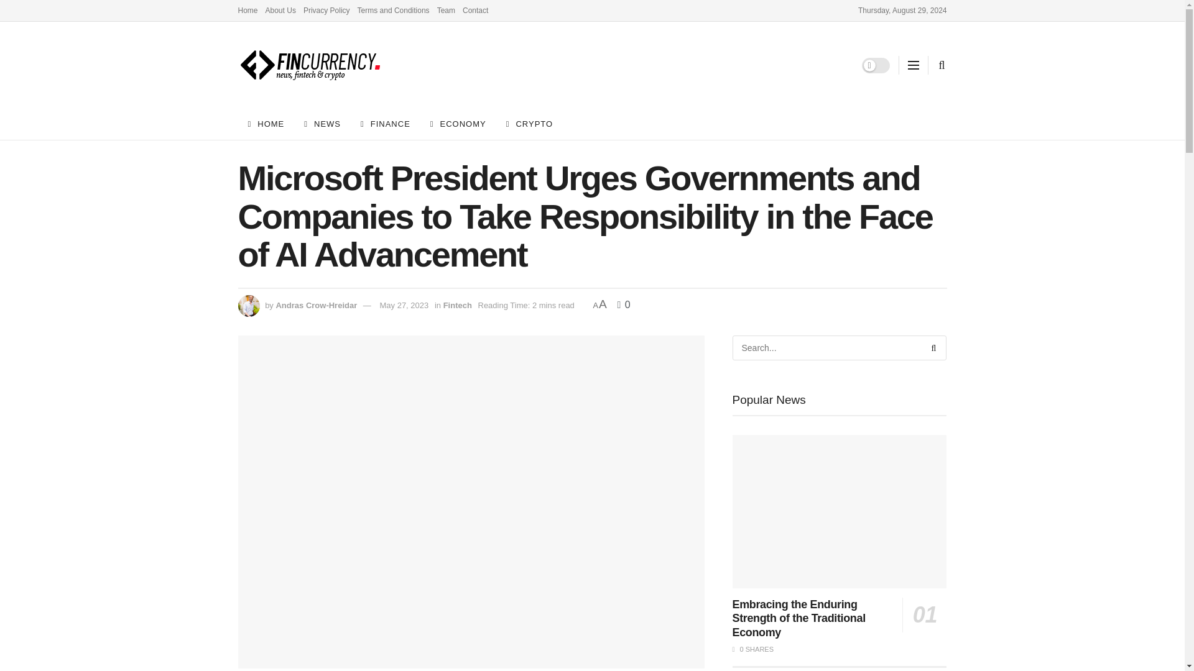 The image size is (1194, 671). What do you see at coordinates (326, 10) in the screenshot?
I see `Privacy Policy` at bounding box center [326, 10].